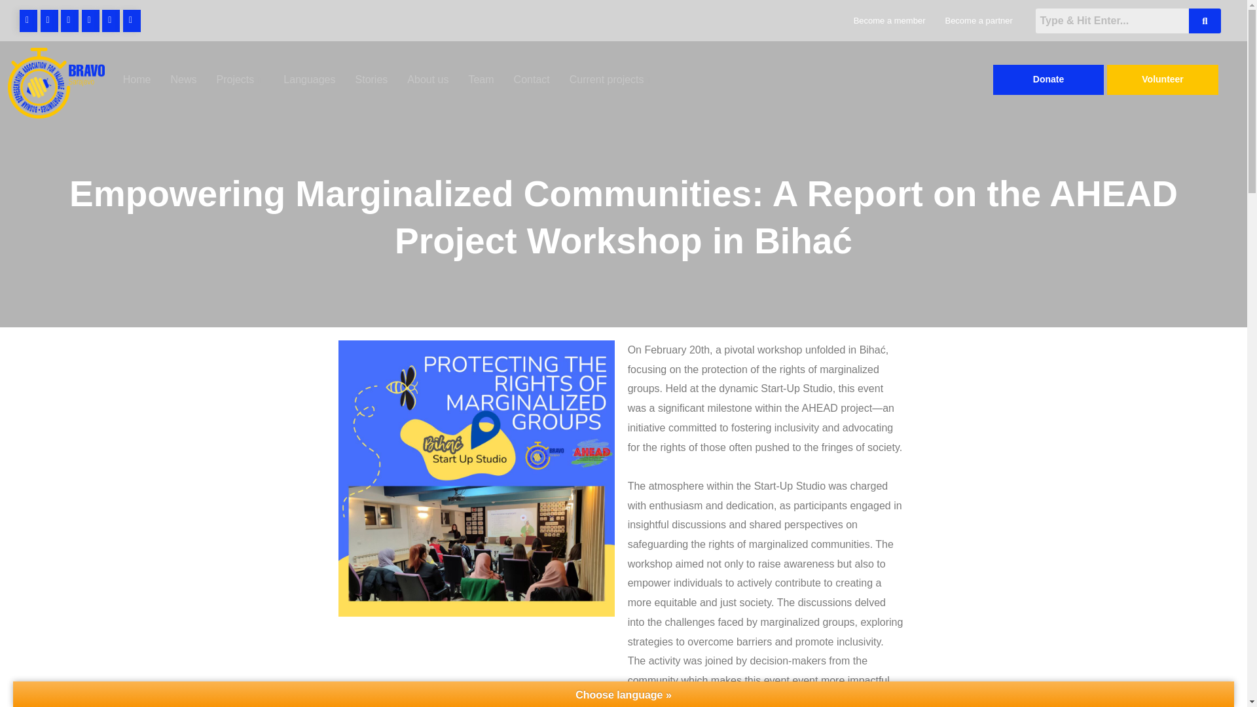 The height and width of the screenshot is (707, 1257). What do you see at coordinates (1112, 20) in the screenshot?
I see `Search` at bounding box center [1112, 20].